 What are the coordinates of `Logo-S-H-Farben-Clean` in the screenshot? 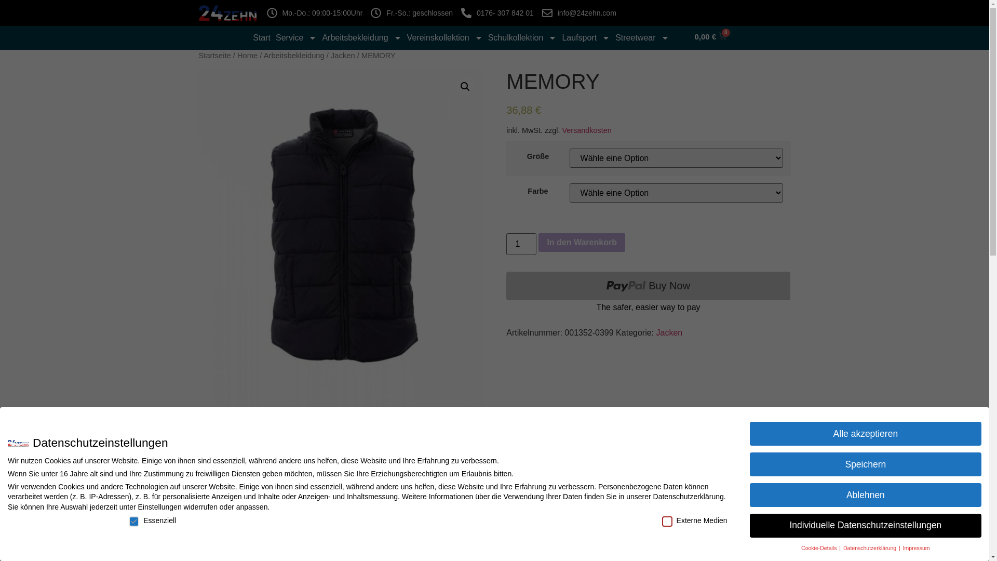 It's located at (227, 13).